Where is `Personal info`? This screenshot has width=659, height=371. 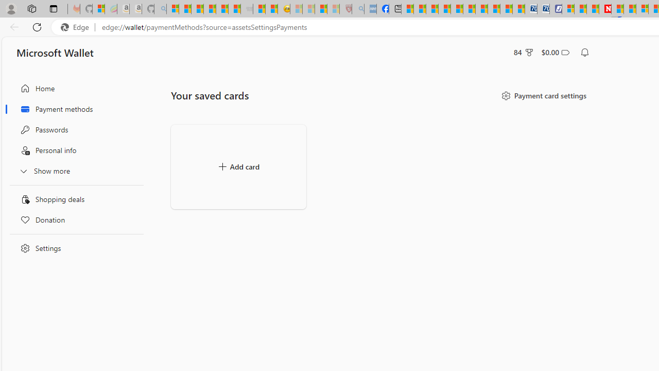 Personal info is located at coordinates (74, 150).